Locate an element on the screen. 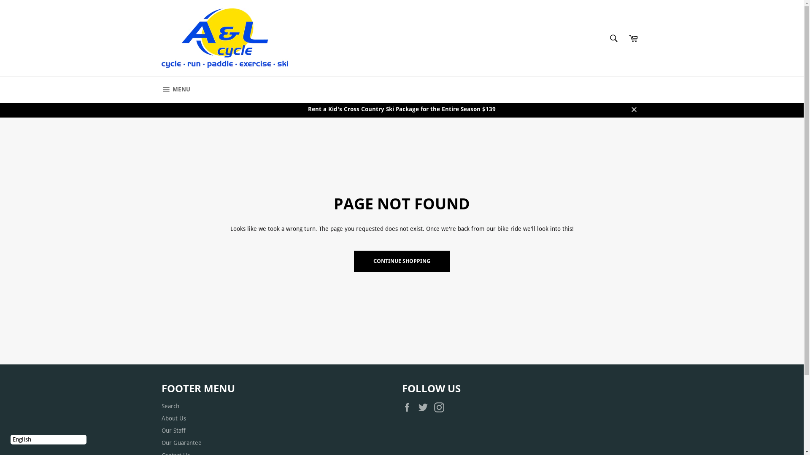  About Us is located at coordinates (173, 418).